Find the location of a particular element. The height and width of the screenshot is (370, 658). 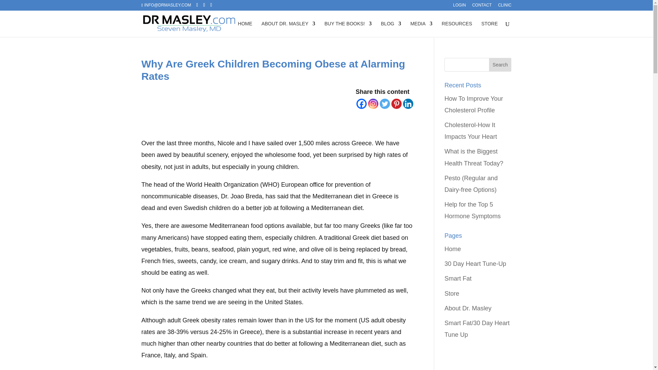

Search is located at coordinates (500, 64).